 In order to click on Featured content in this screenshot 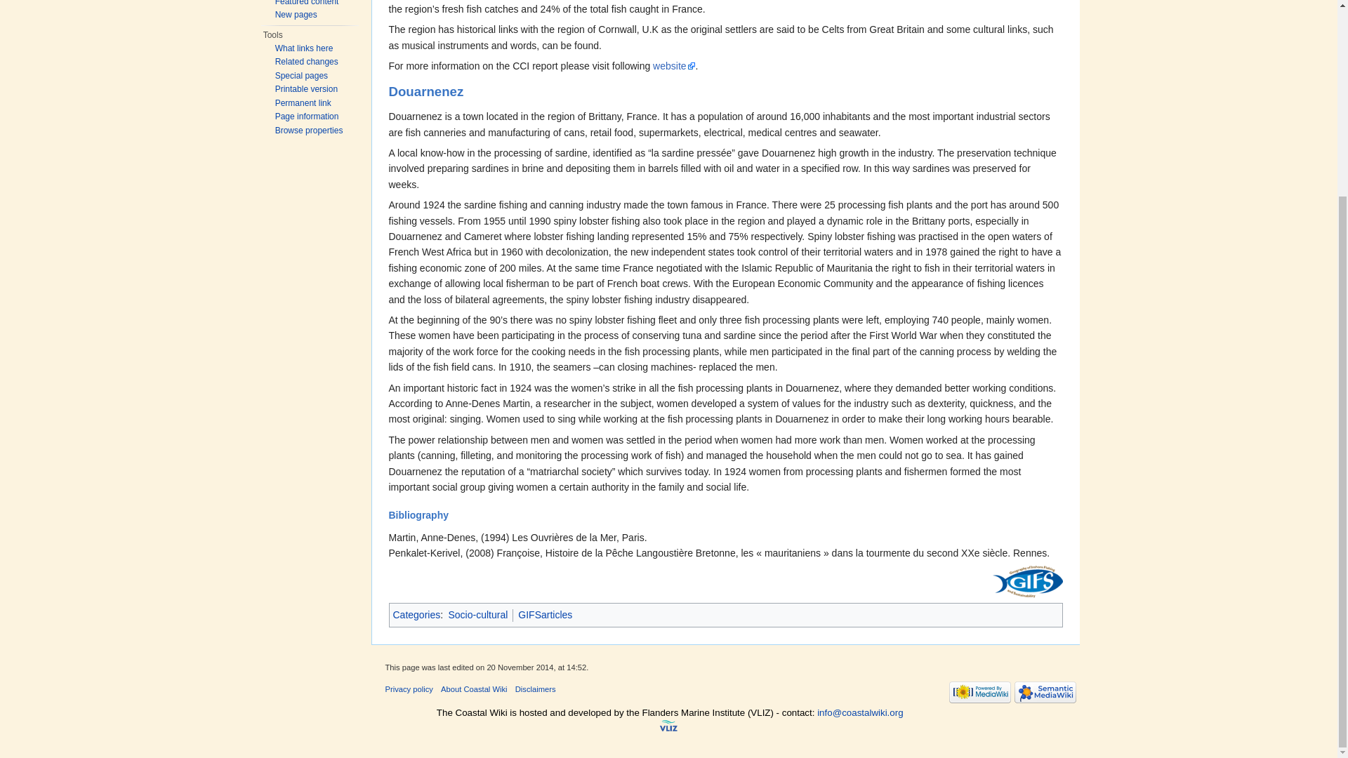, I will do `click(307, 3)`.